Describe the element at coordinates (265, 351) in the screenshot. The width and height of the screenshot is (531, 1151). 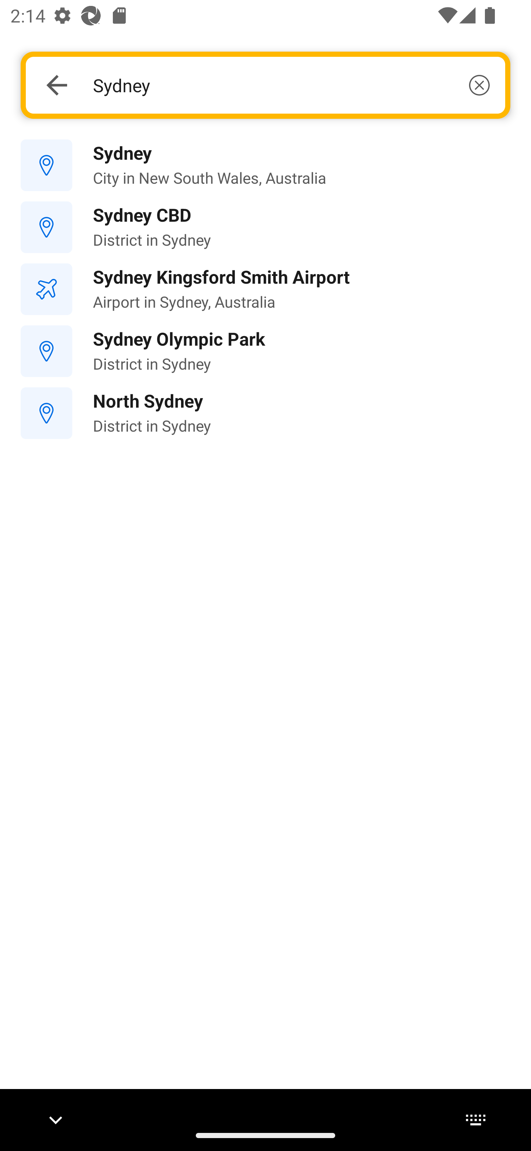
I see `Sydney Olympic Park District in Sydney` at that location.